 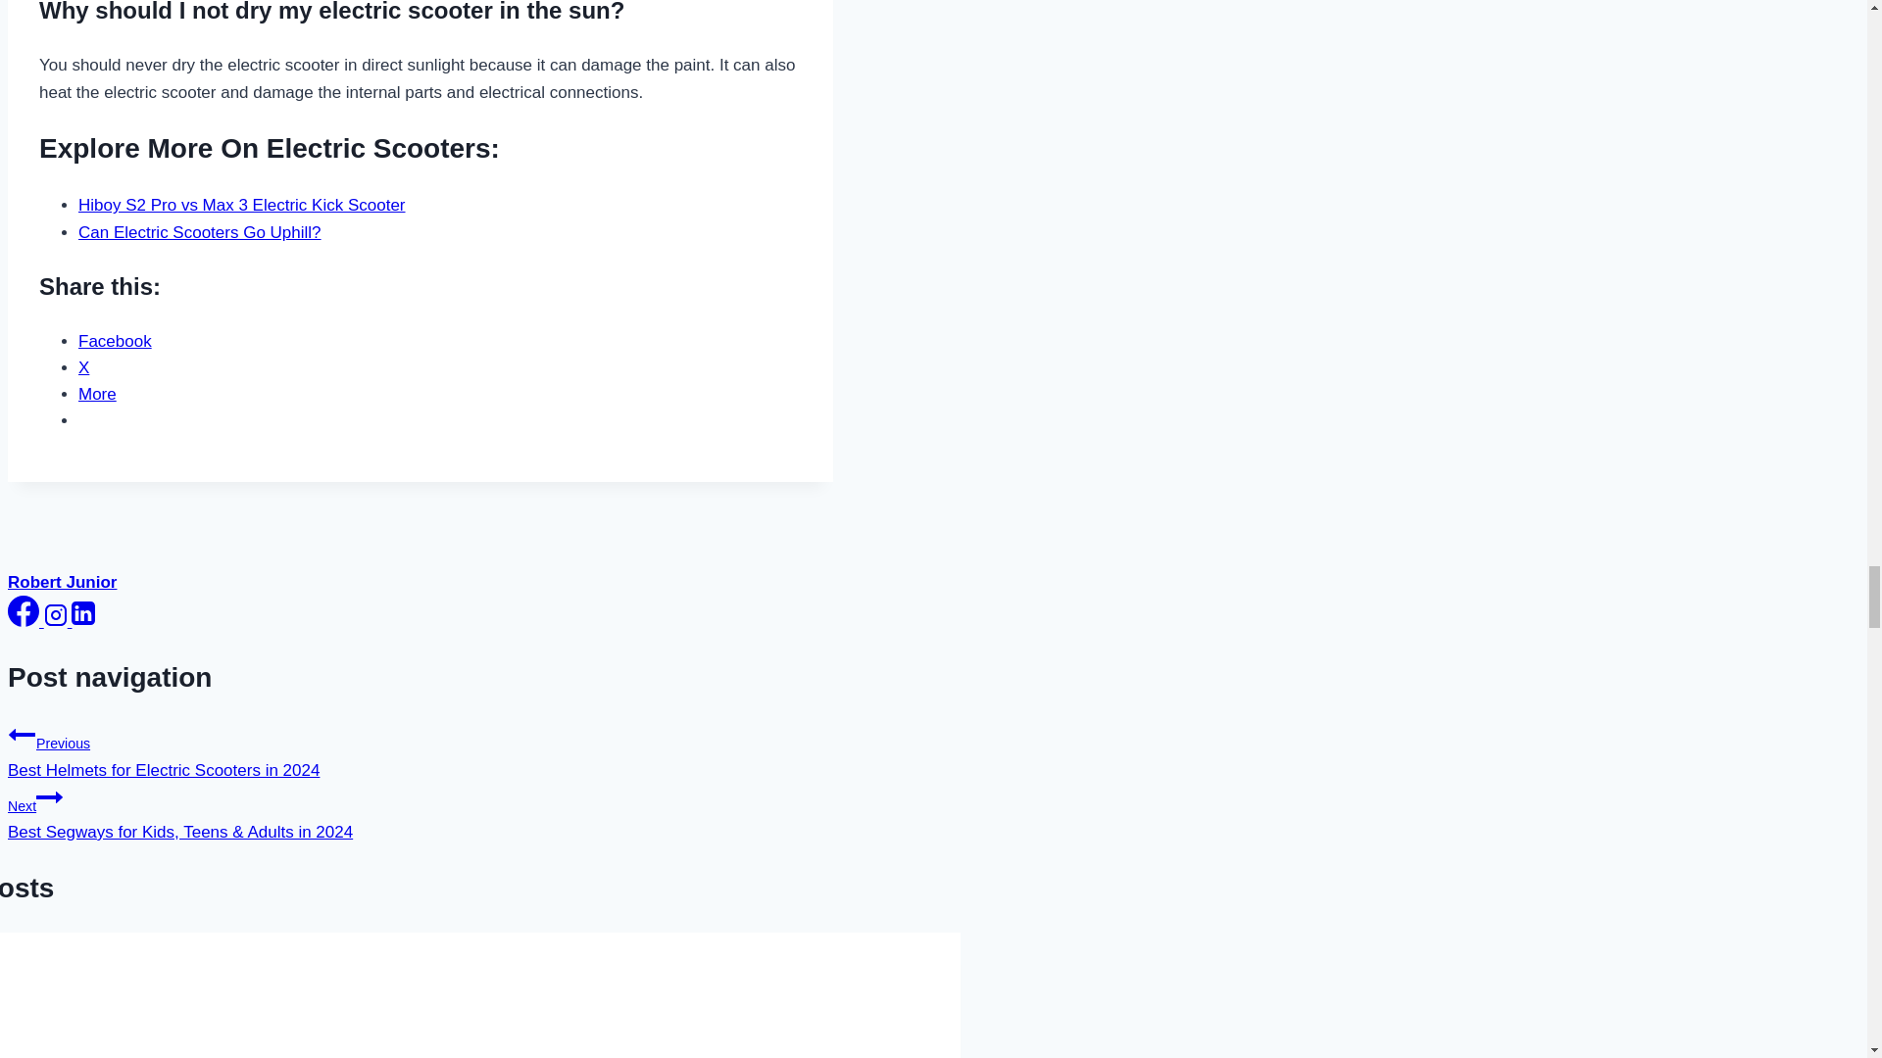 What do you see at coordinates (25, 621) in the screenshot?
I see `Follow Robert Junior on Facebook` at bounding box center [25, 621].